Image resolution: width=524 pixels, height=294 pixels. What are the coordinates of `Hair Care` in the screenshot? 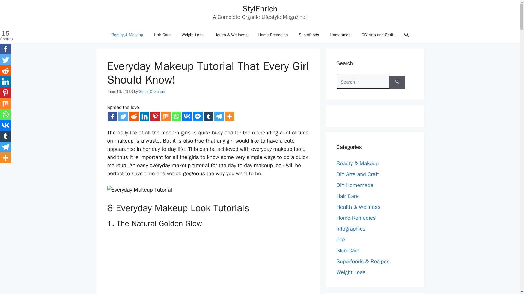 It's located at (162, 35).